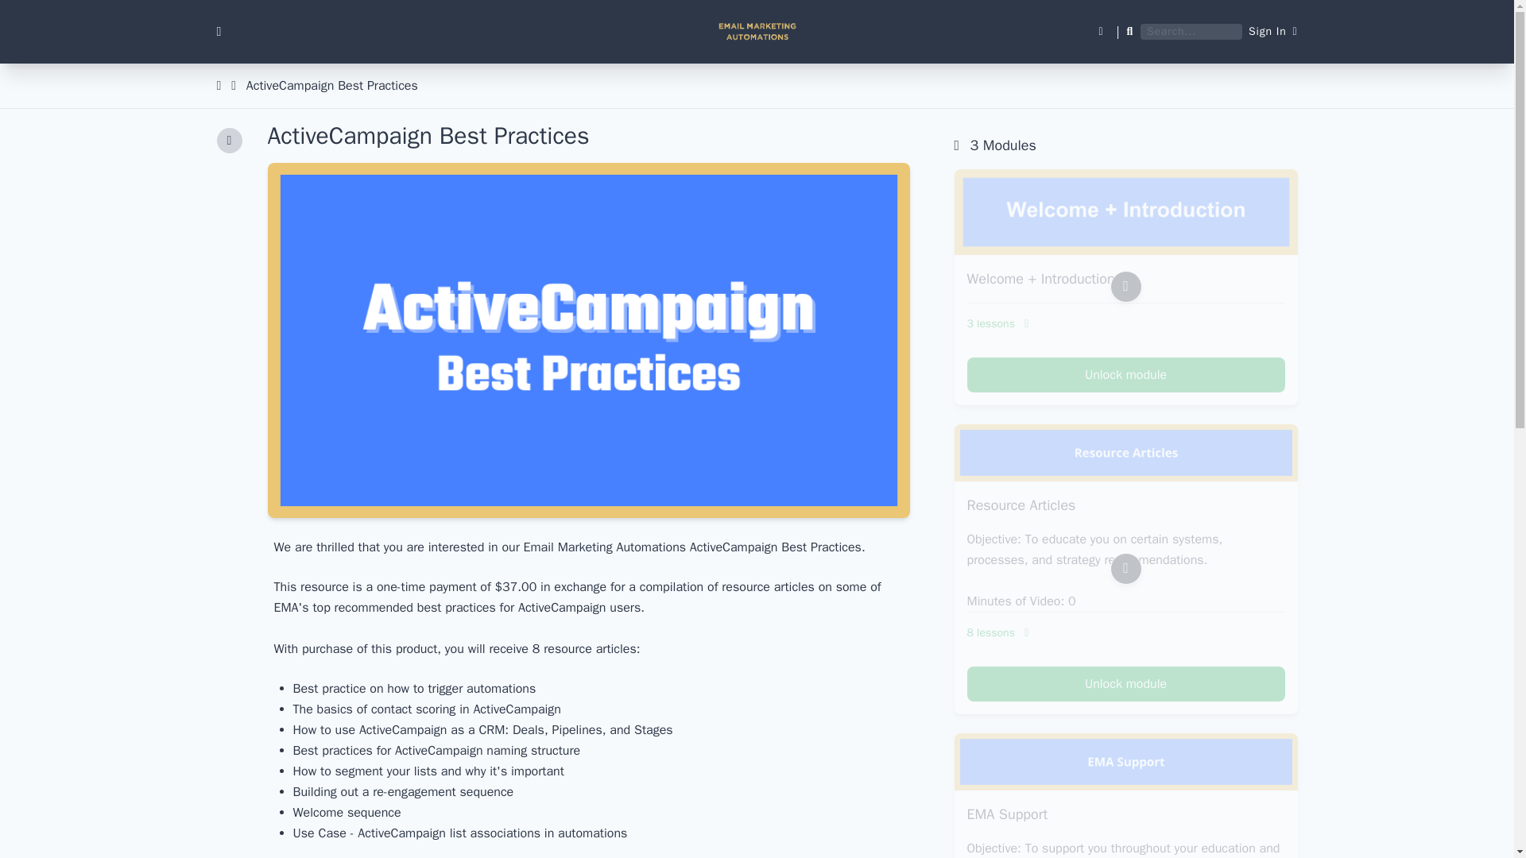 Image resolution: width=1526 pixels, height=858 pixels. Describe the element at coordinates (1125, 324) in the screenshot. I see `3 lessons` at that location.